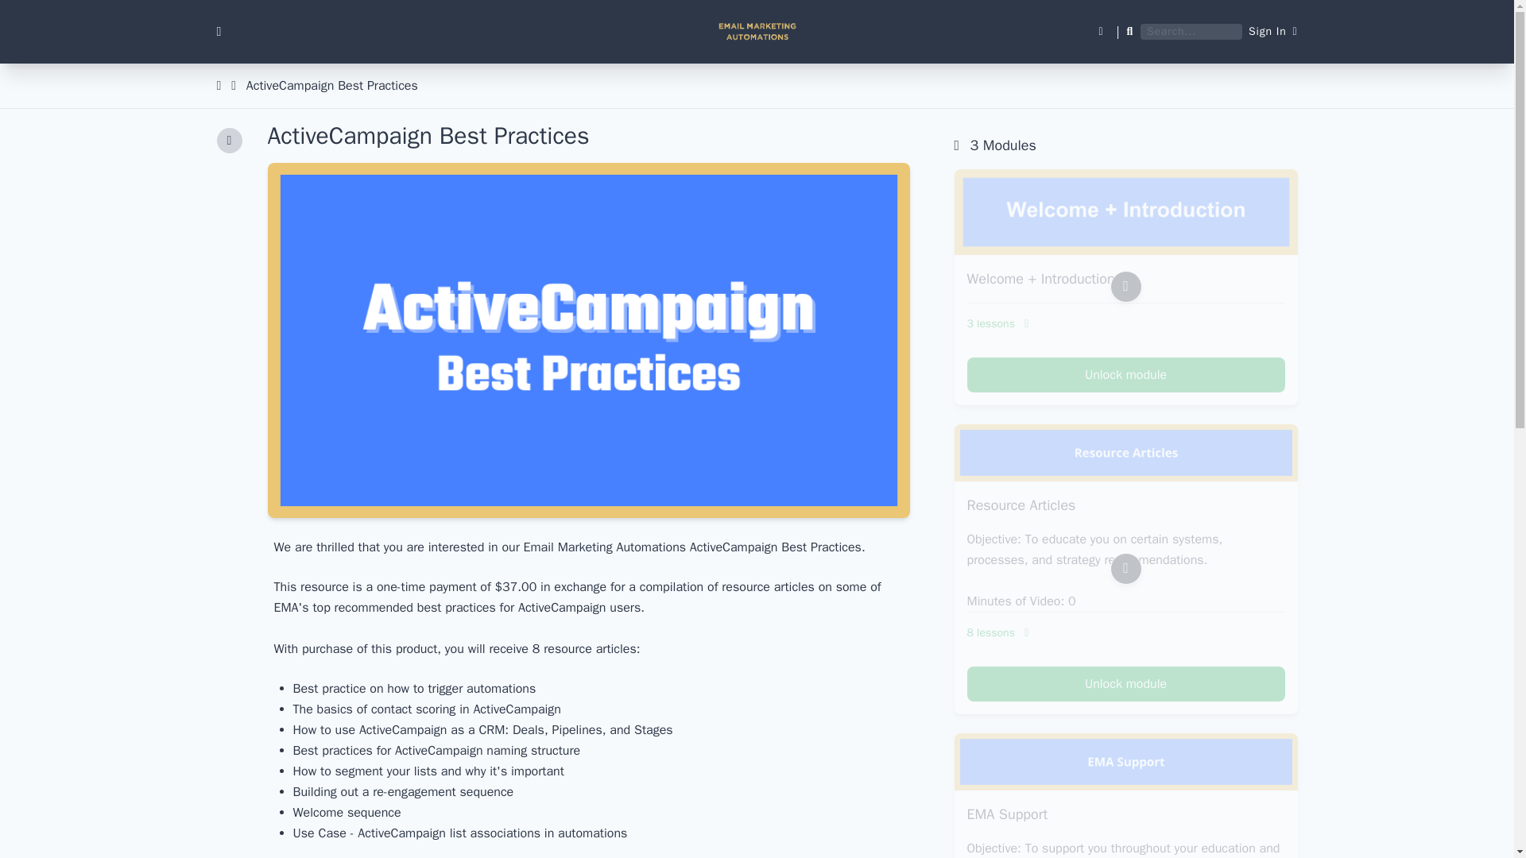 Image resolution: width=1526 pixels, height=858 pixels. Describe the element at coordinates (1125, 324) in the screenshot. I see `3 lessons` at that location.